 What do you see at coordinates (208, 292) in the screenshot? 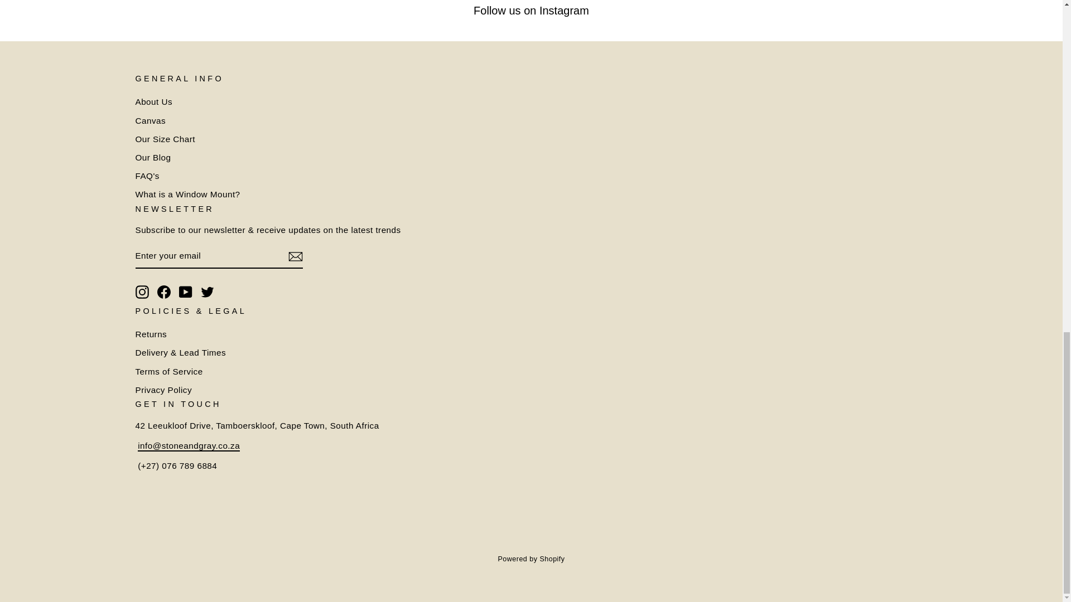
I see `twitter` at bounding box center [208, 292].